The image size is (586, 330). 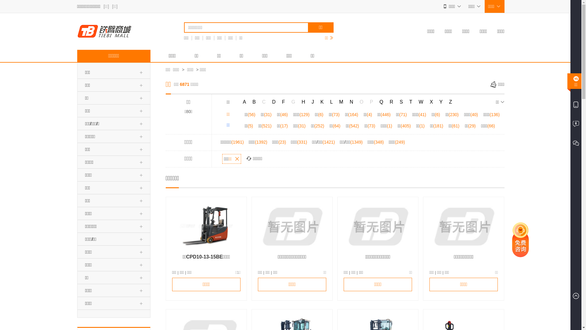 I want to click on Z, so click(x=450, y=102).